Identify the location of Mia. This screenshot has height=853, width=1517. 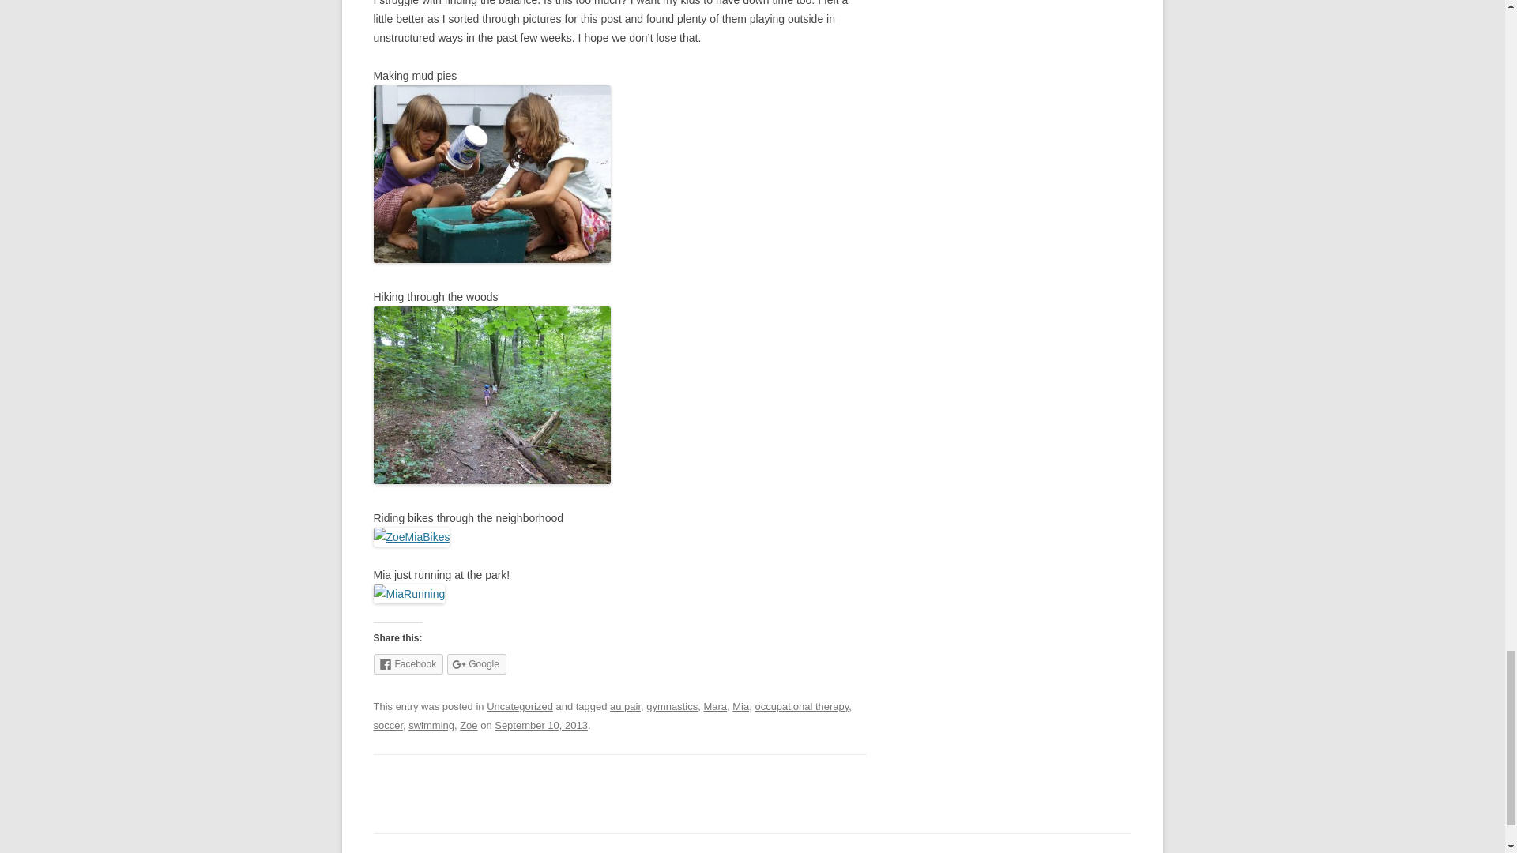
(741, 706).